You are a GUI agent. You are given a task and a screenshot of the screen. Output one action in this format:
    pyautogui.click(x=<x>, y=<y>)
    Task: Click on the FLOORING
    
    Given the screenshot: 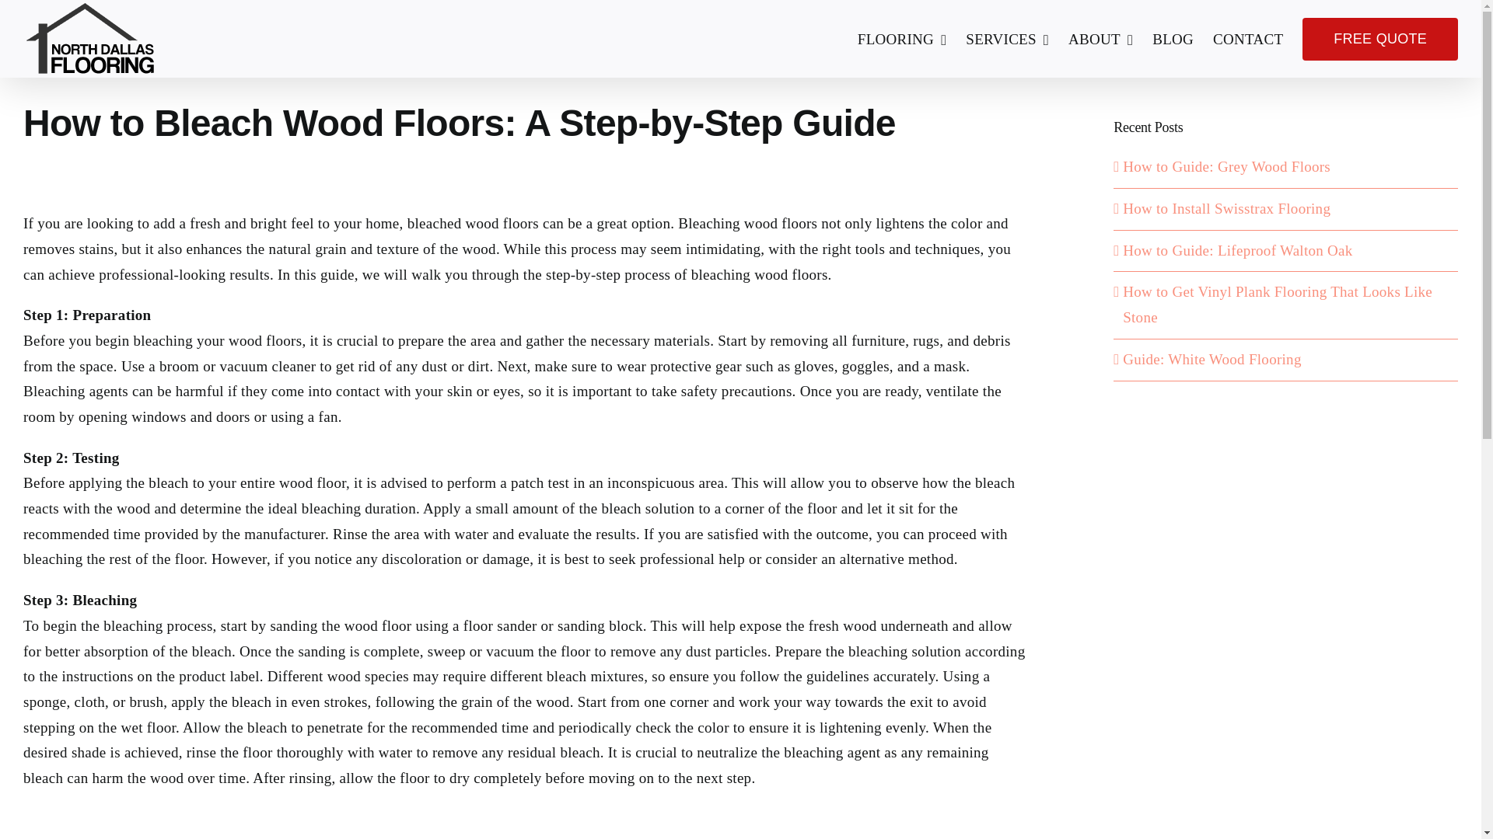 What is the action you would take?
    pyautogui.click(x=902, y=39)
    